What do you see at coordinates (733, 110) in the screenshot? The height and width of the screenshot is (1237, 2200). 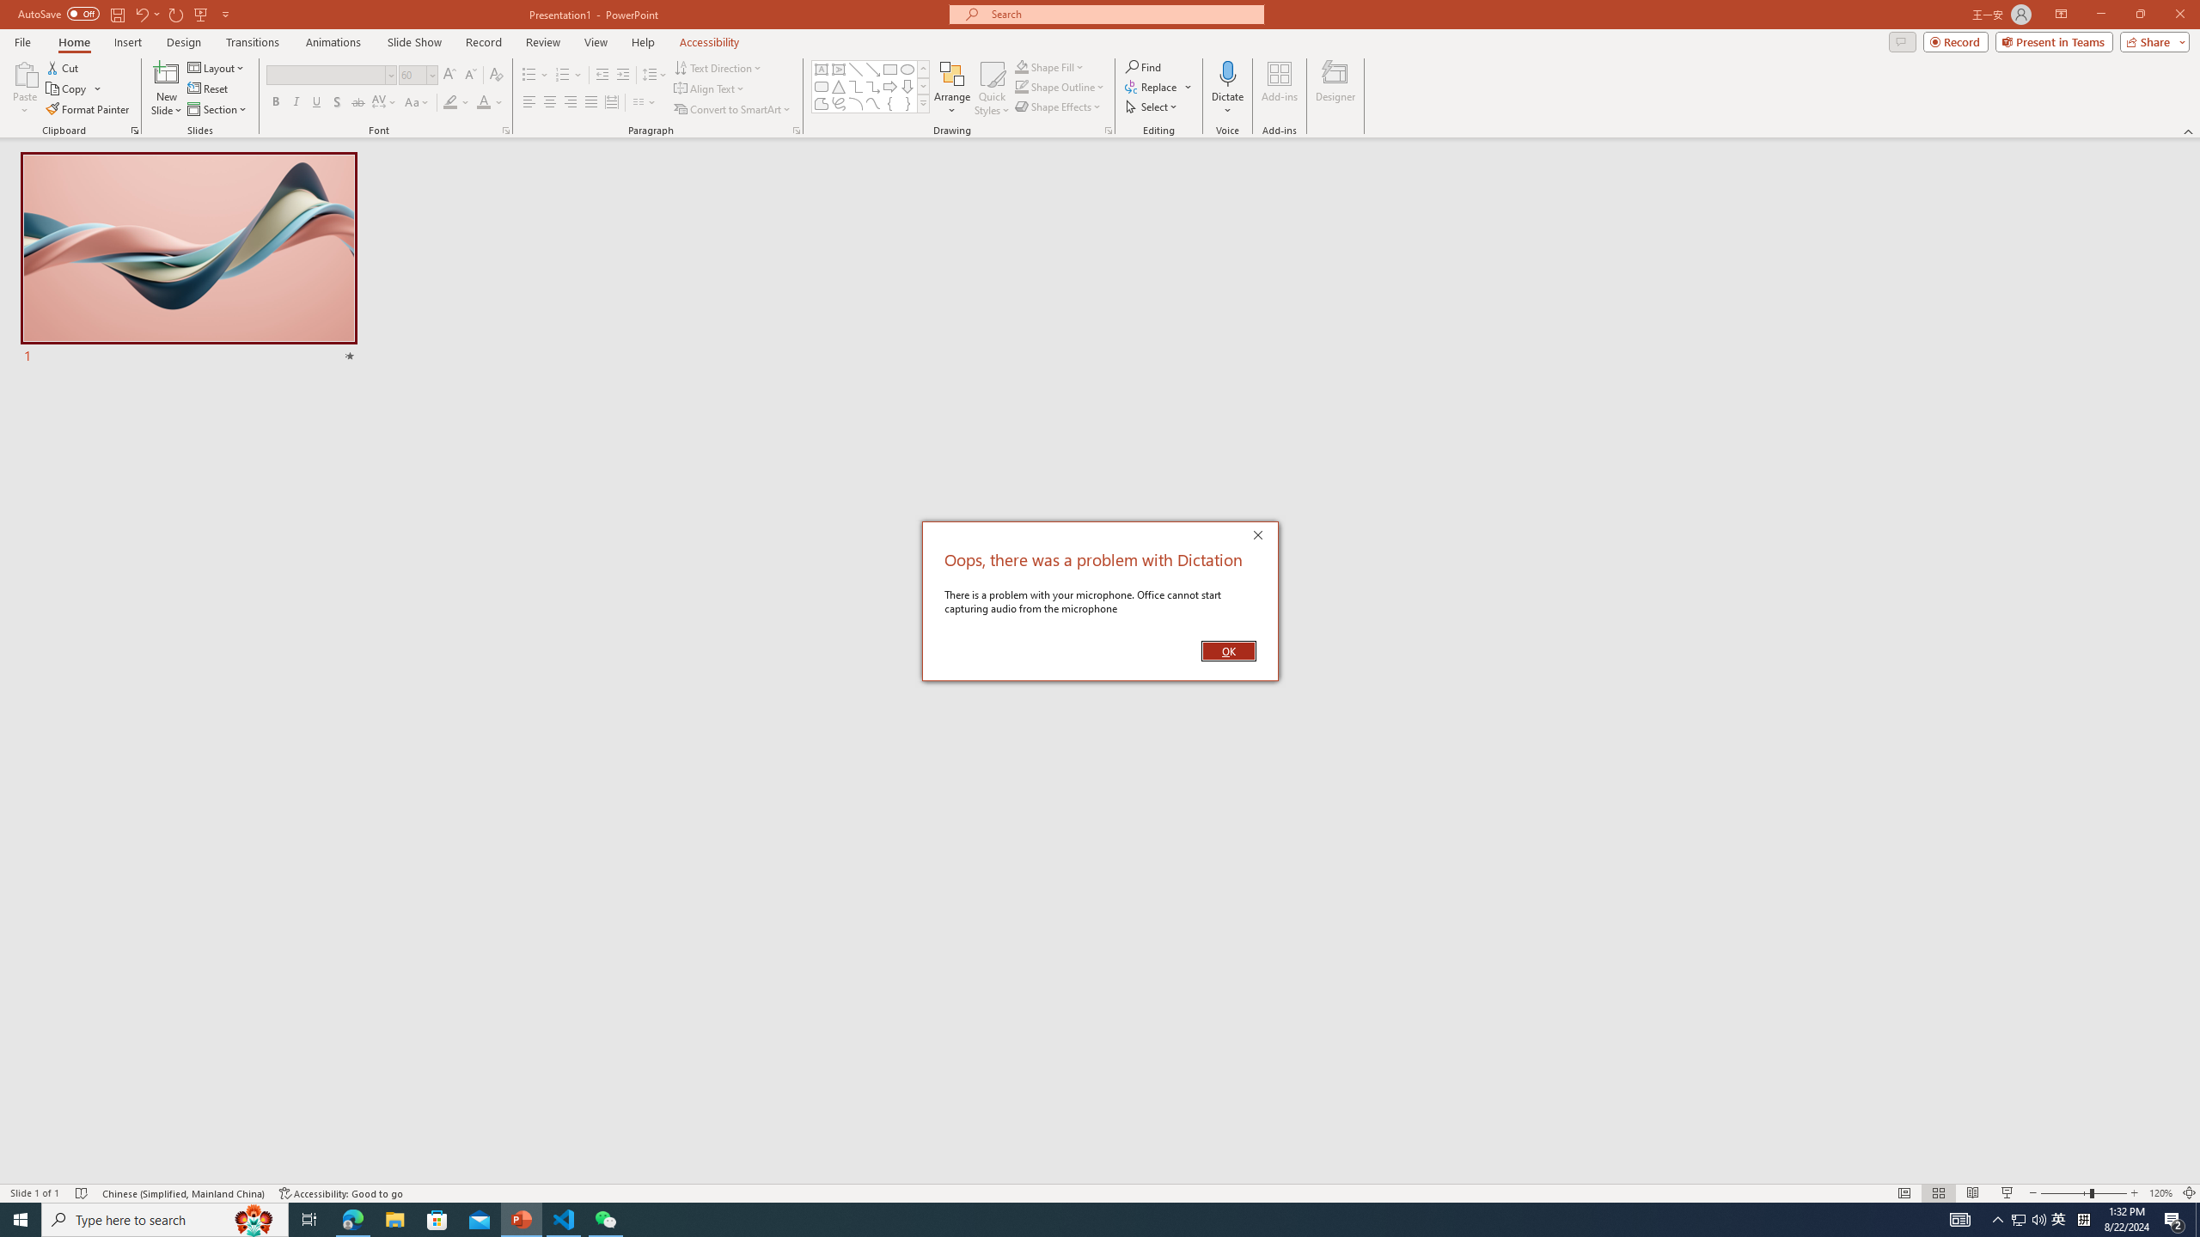 I see `Convert to SmartArt` at bounding box center [733, 110].